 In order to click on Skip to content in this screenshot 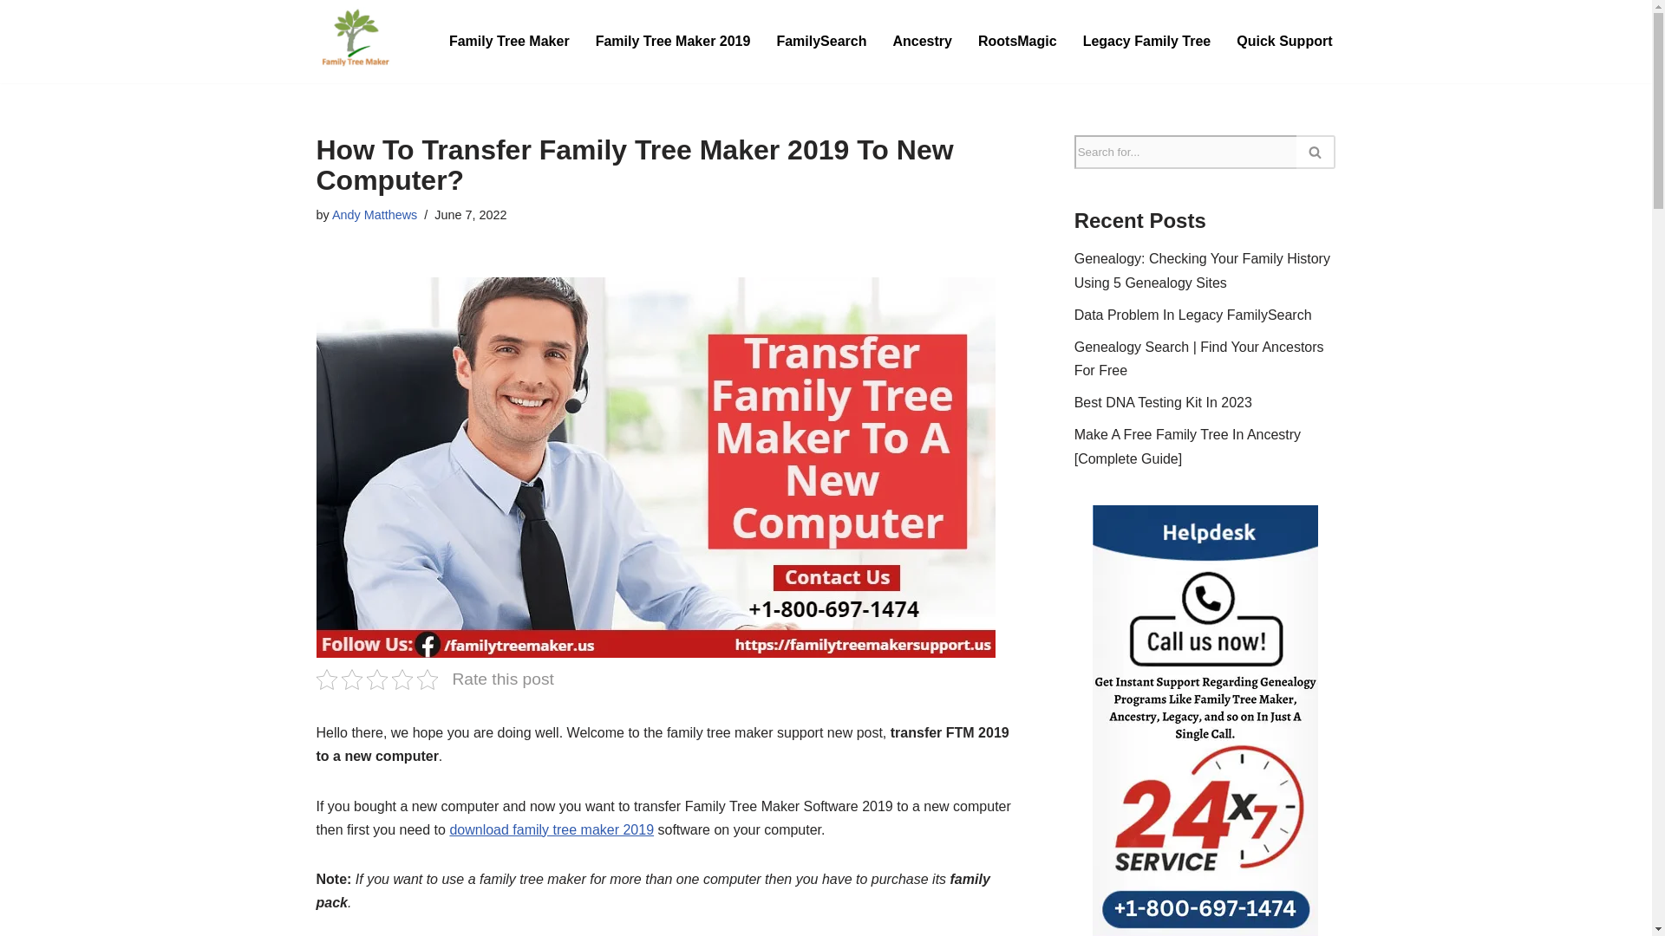, I will do `click(13, 36)`.